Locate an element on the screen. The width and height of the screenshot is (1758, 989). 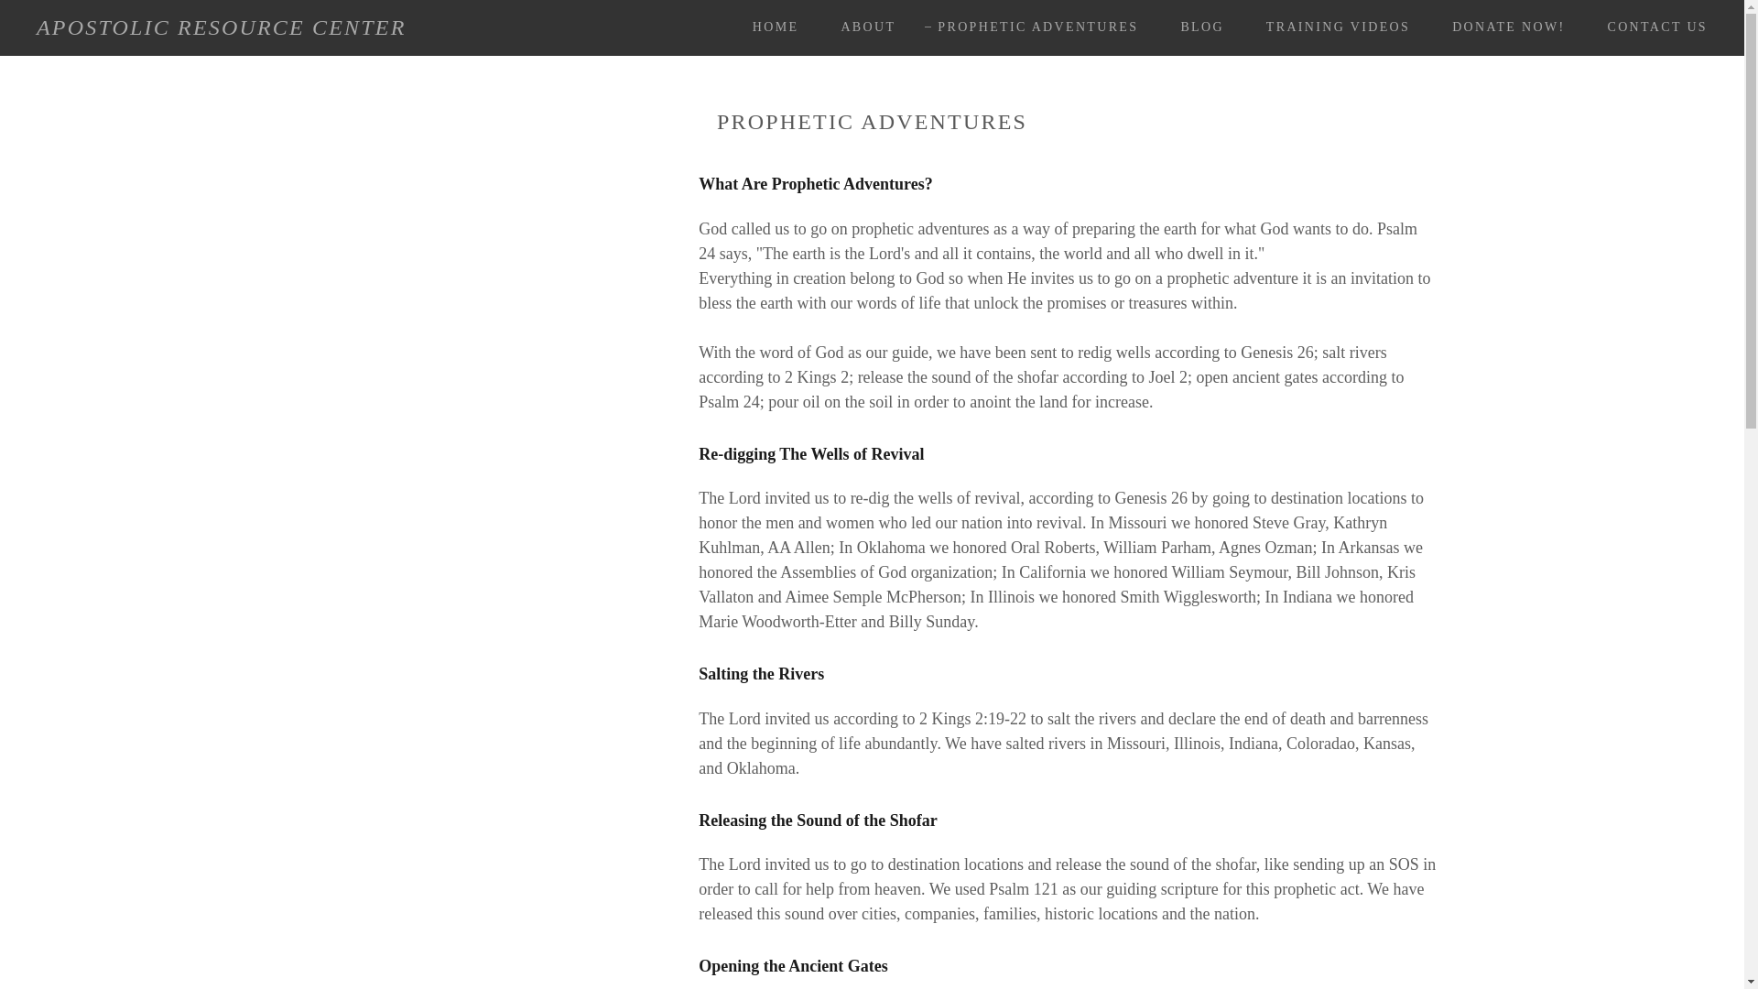
DONATE NOW! is located at coordinates (1502, 27).